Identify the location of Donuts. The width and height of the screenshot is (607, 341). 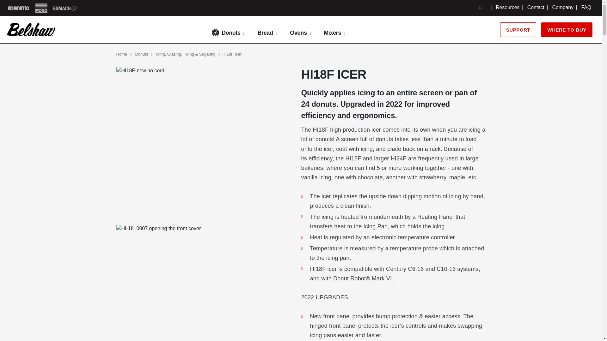
(226, 33).